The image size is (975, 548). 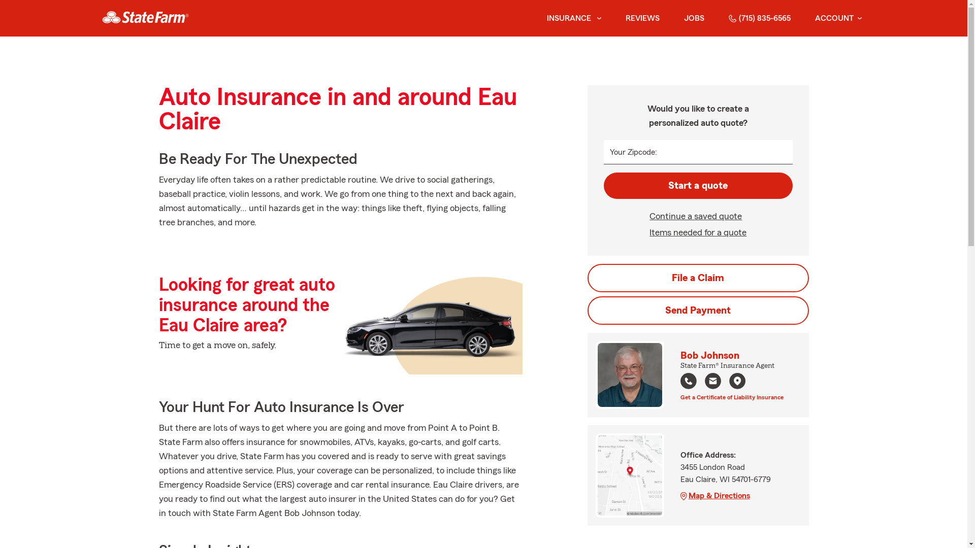 What do you see at coordinates (732, 396) in the screenshot?
I see `Get a Certificate of Liability Insurance` at bounding box center [732, 396].